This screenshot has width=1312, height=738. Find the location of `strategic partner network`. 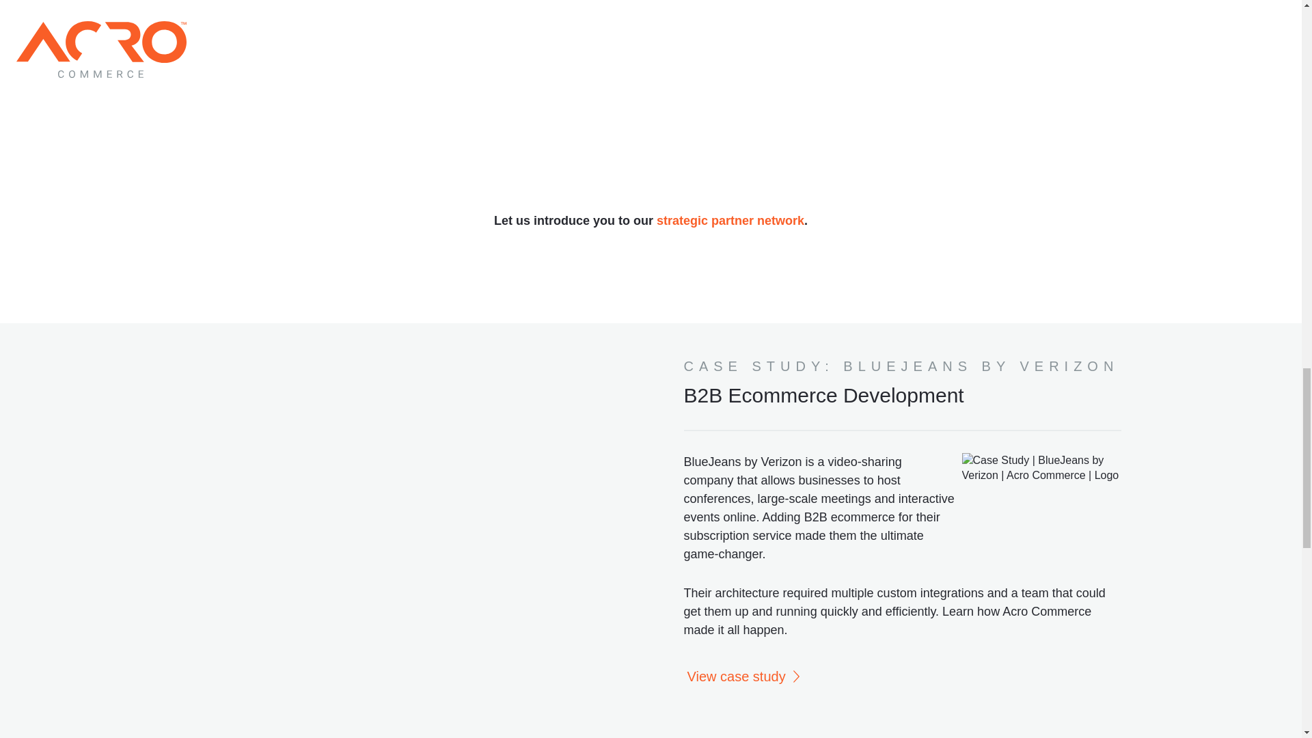

strategic partner network is located at coordinates (730, 220).